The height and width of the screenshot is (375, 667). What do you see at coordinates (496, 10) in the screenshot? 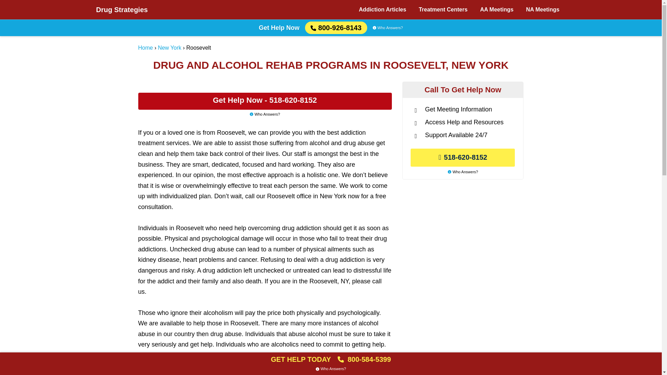
I see `AA Meetings` at bounding box center [496, 10].